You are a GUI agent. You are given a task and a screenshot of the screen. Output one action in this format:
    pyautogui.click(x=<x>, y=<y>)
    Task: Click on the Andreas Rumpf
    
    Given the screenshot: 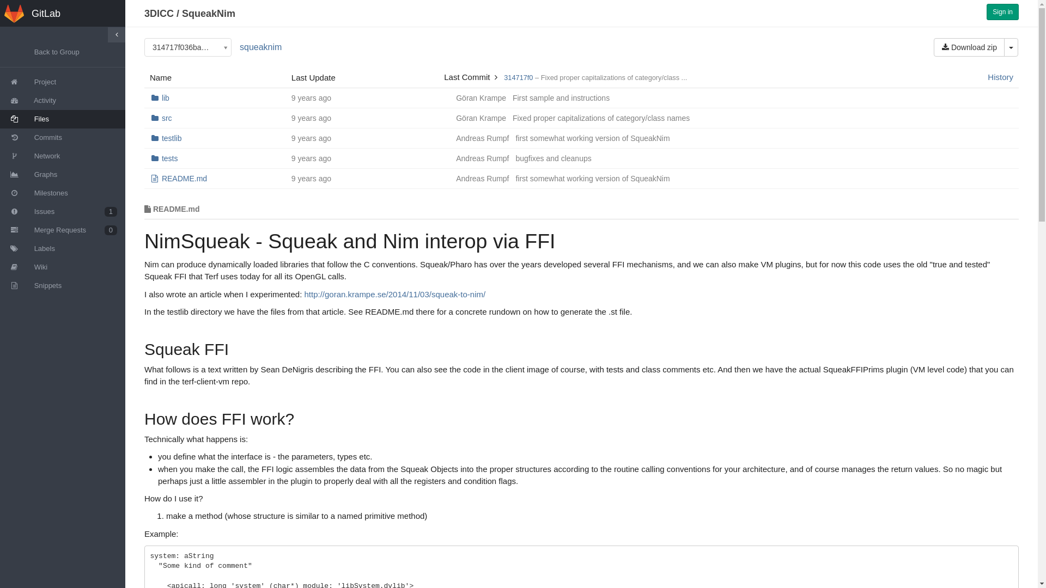 What is the action you would take?
    pyautogui.click(x=483, y=179)
    